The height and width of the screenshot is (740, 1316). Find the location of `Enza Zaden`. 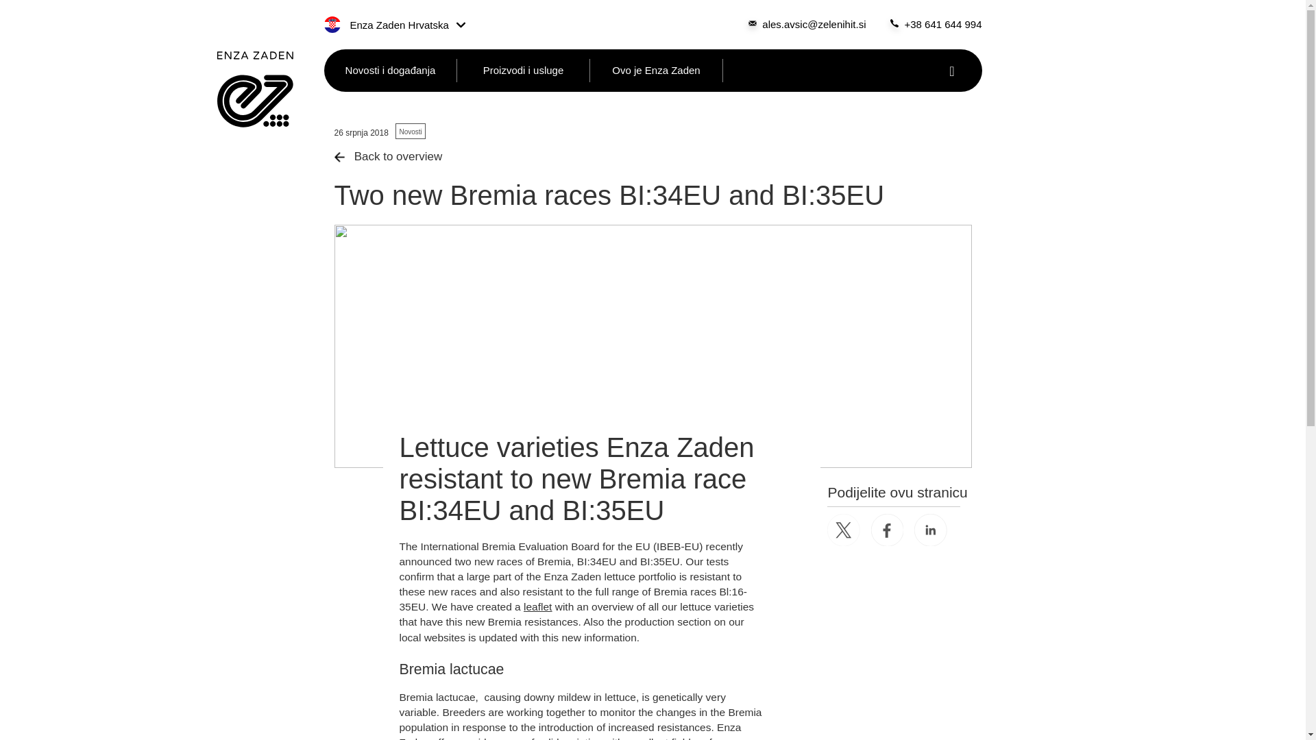

Enza Zaden is located at coordinates (255, 89).